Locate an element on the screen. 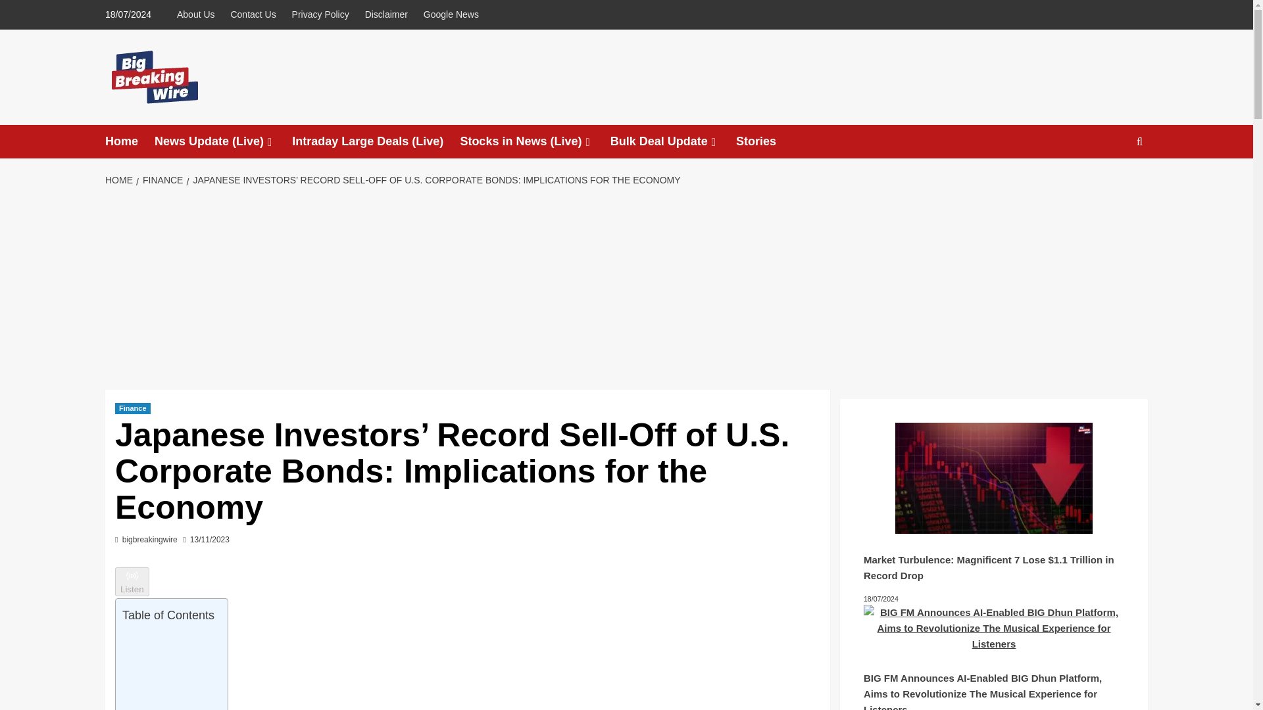  Disclaimer is located at coordinates (386, 14).